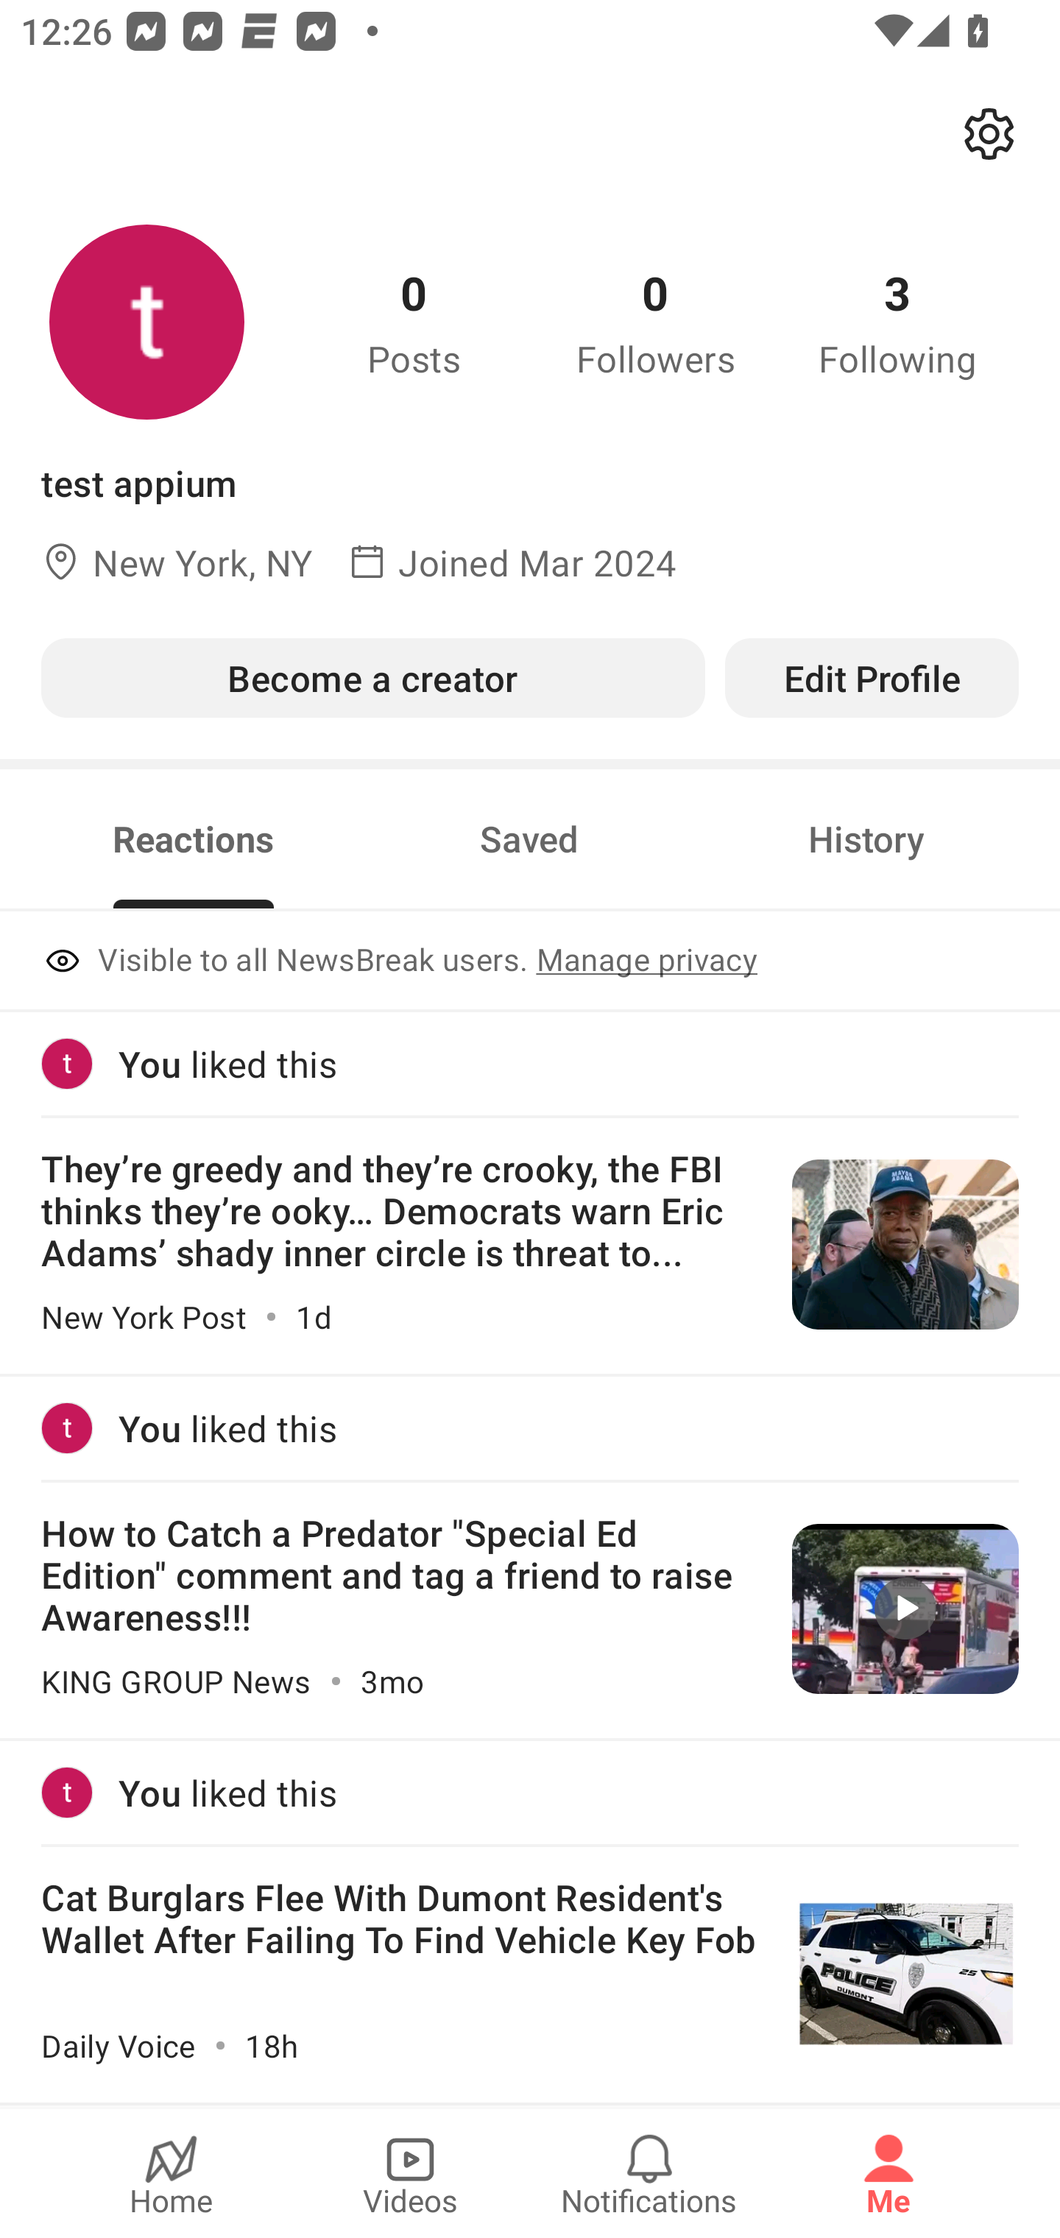 This screenshot has width=1060, height=2238. I want to click on History, so click(866, 839).